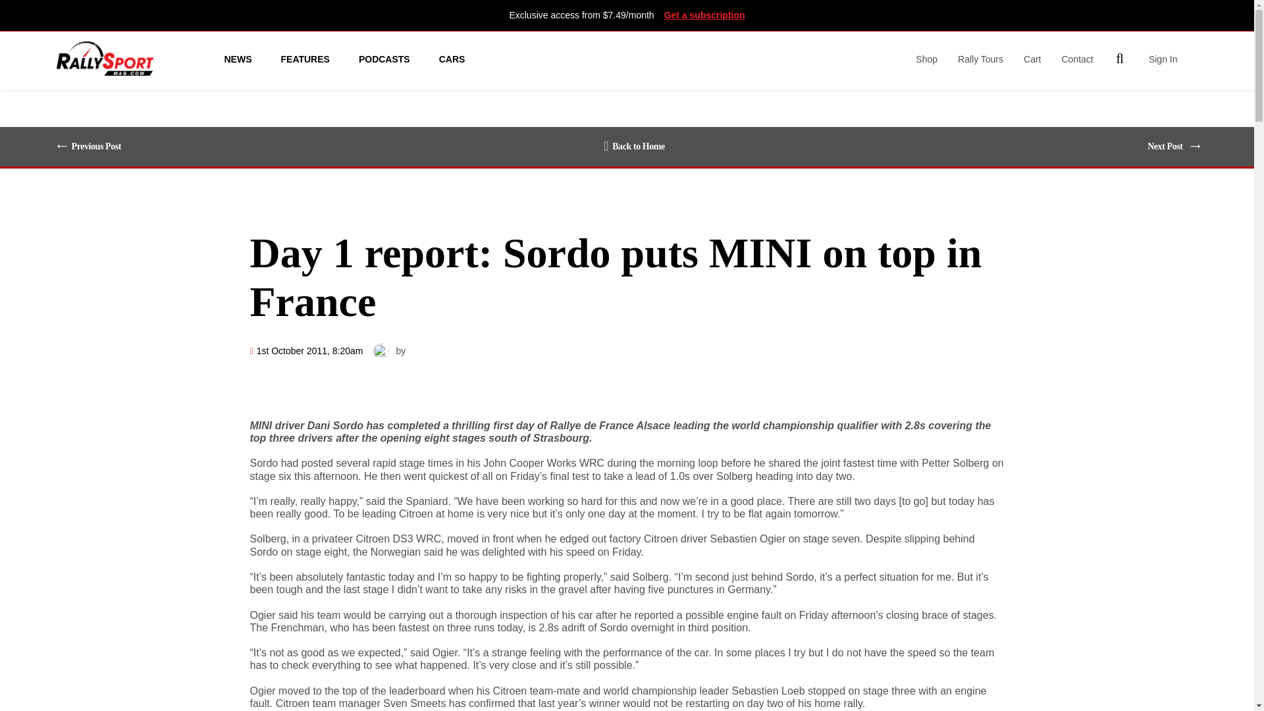 This screenshot has width=1264, height=711. I want to click on by, so click(401, 351).